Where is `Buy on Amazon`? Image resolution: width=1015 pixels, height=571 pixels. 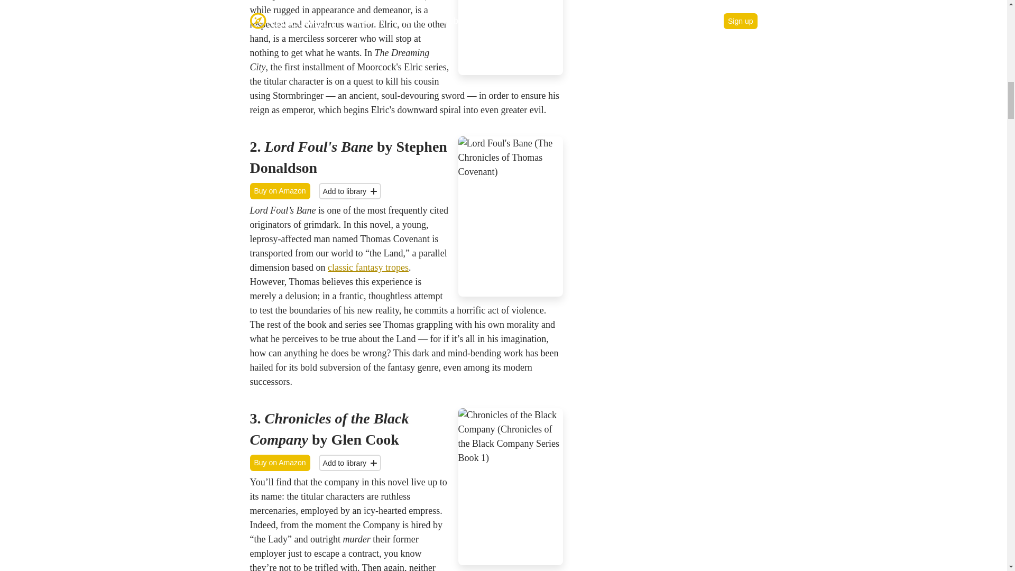
Buy on Amazon is located at coordinates (279, 190).